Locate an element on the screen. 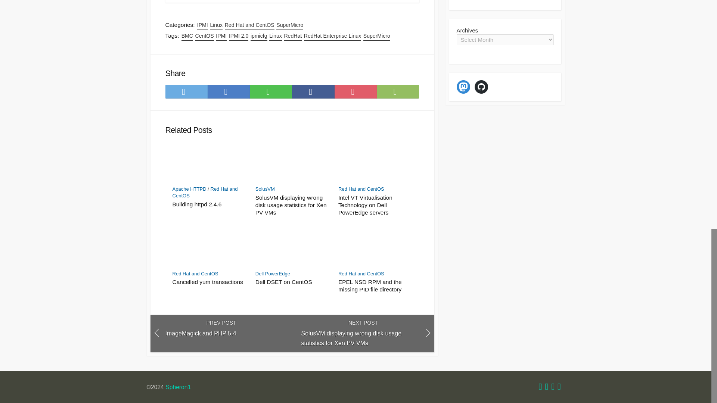 This screenshot has height=403, width=717. Red Hat and CentOS is located at coordinates (249, 25).